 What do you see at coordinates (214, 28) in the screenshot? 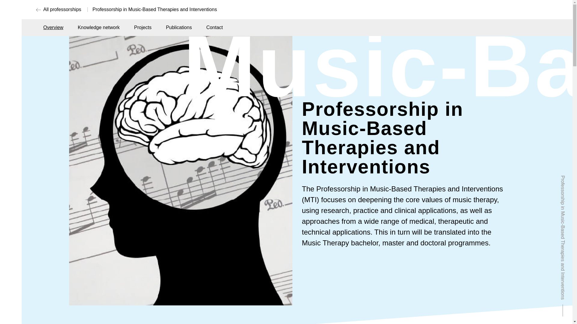
I see `Contact` at bounding box center [214, 28].